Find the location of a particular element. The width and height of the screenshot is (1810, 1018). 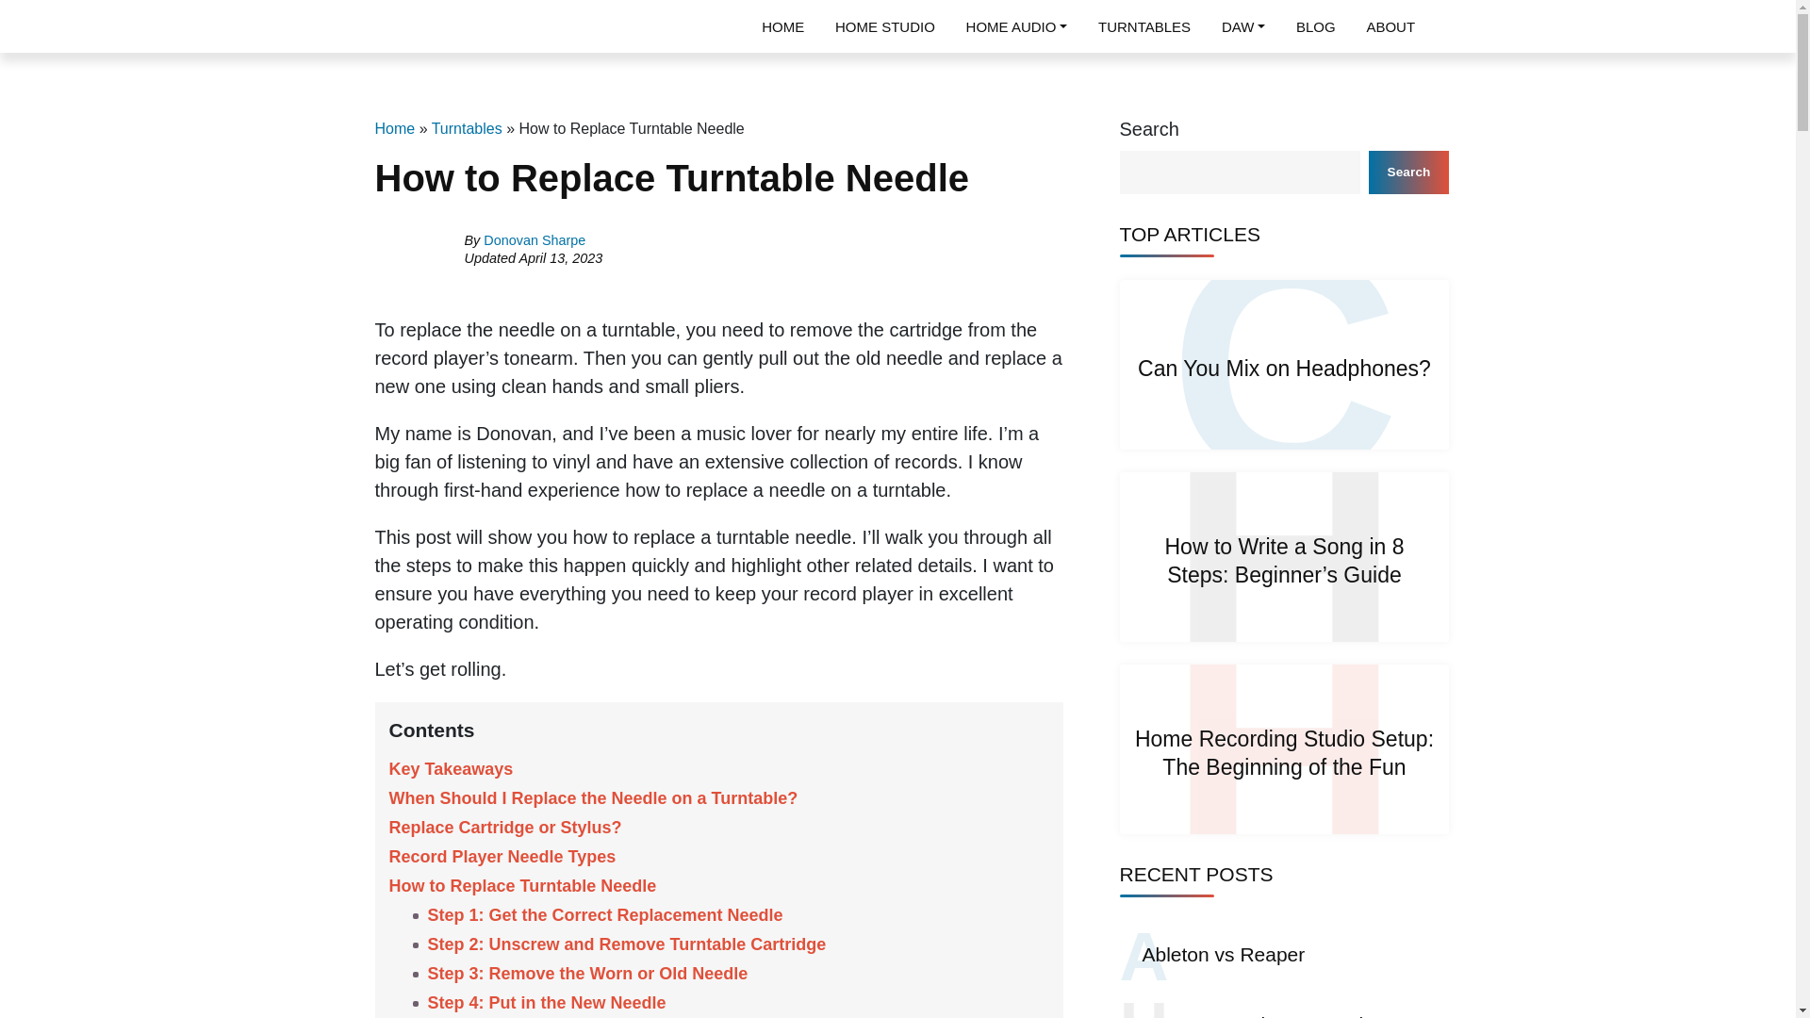

Replace Cartridge or Stylus? is located at coordinates (504, 828).